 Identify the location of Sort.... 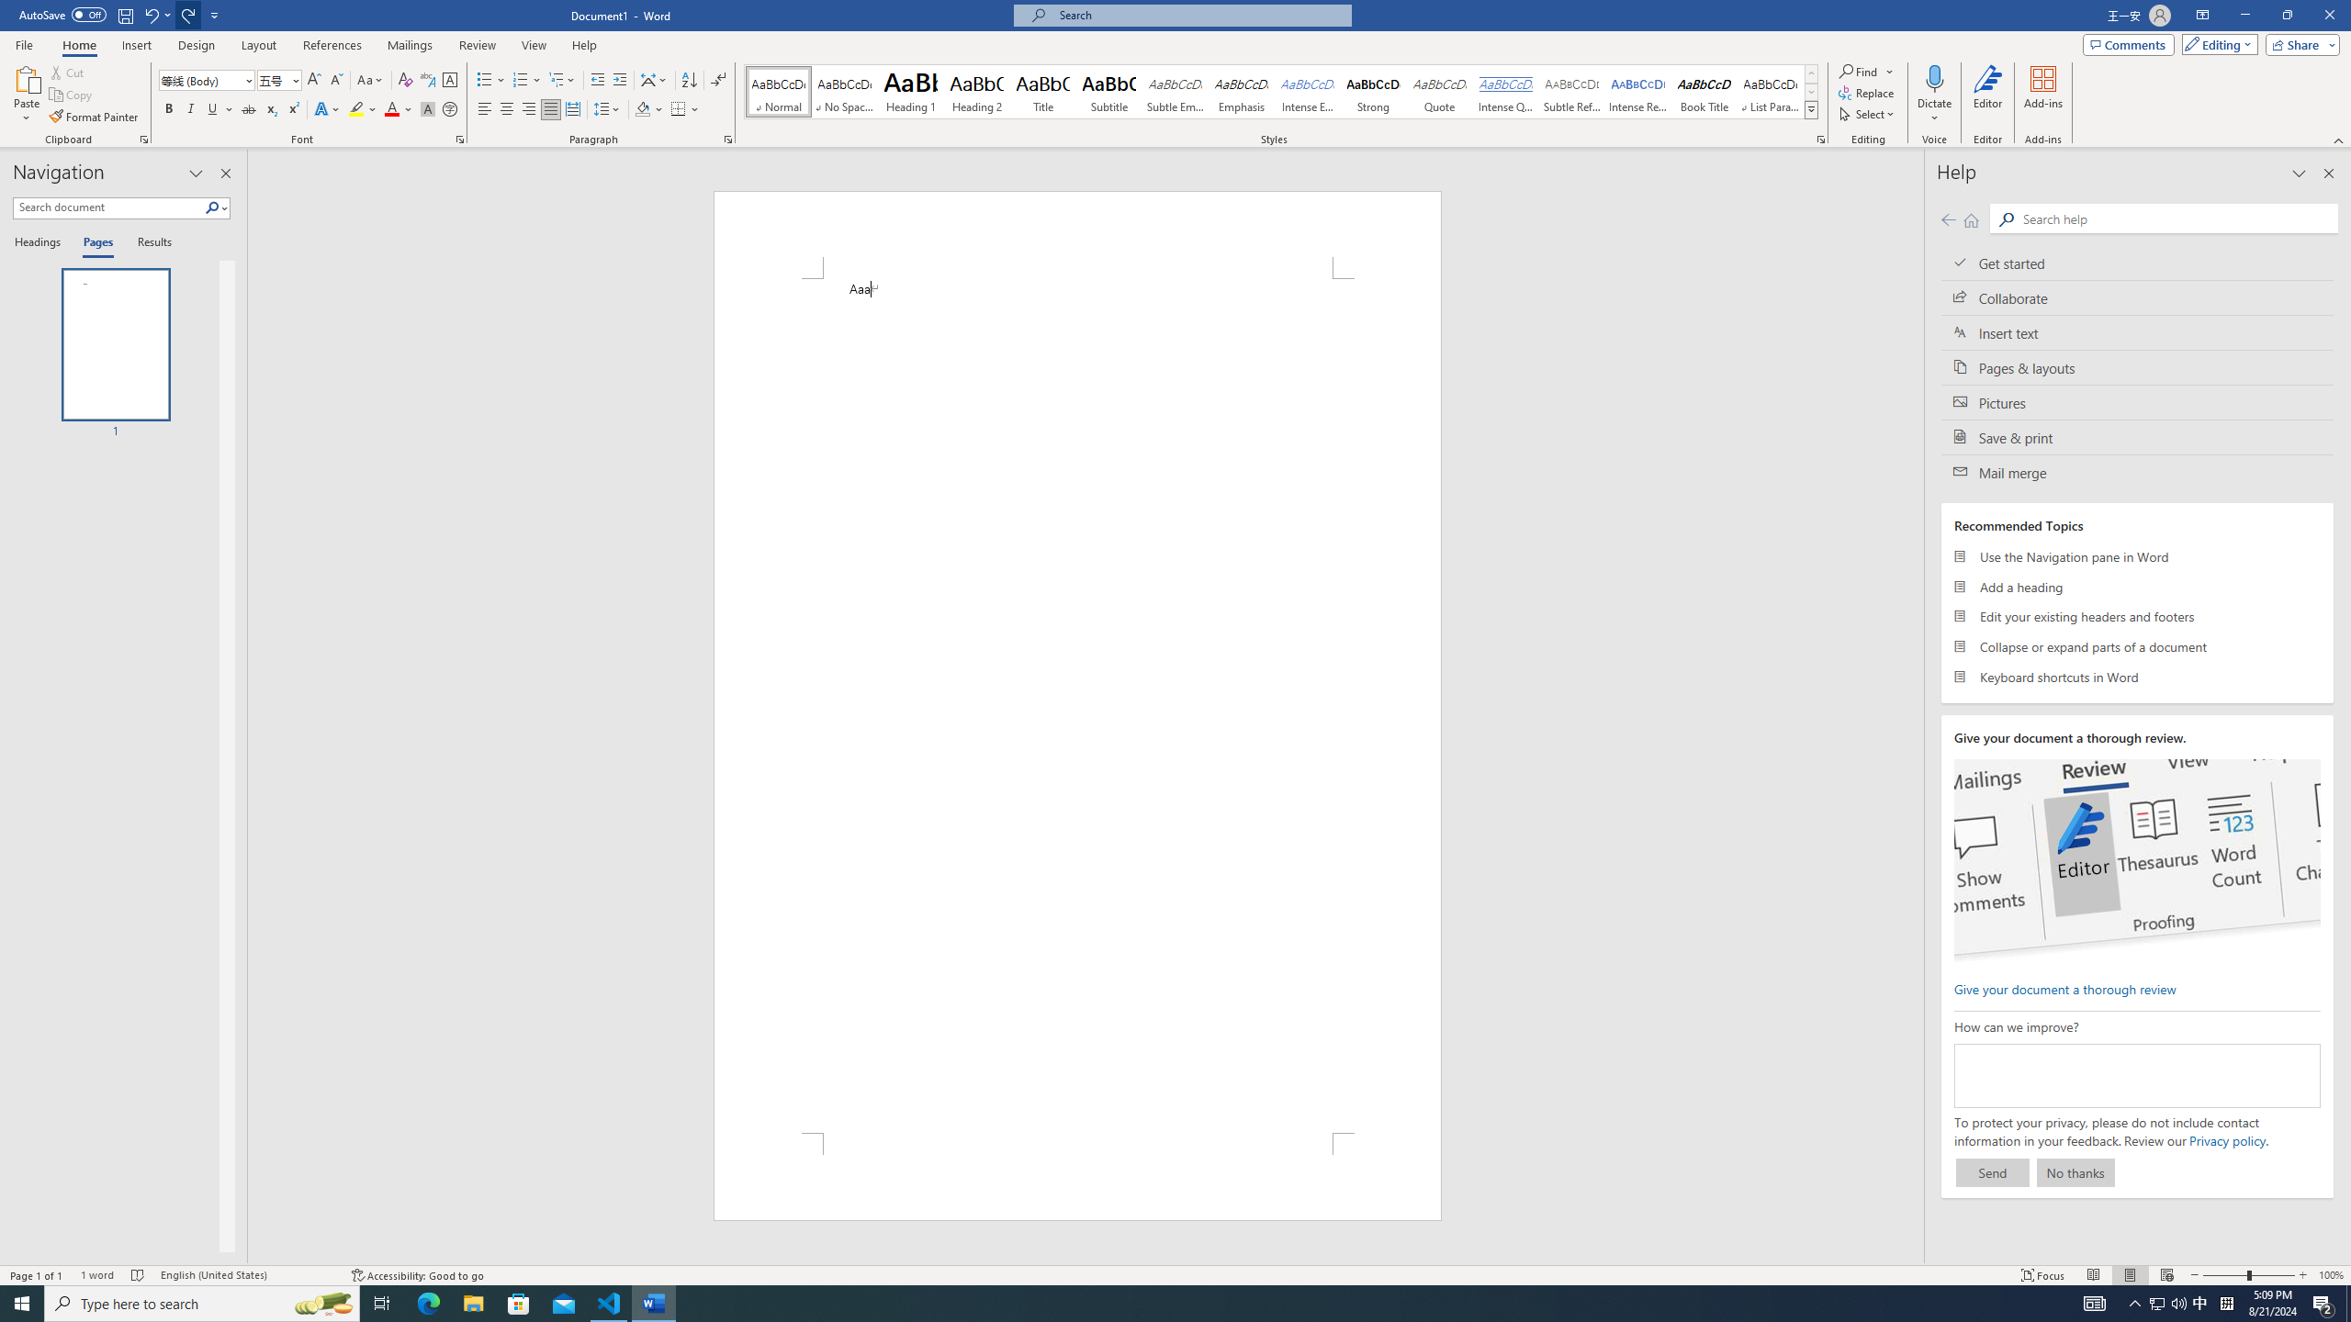
(689, 81).